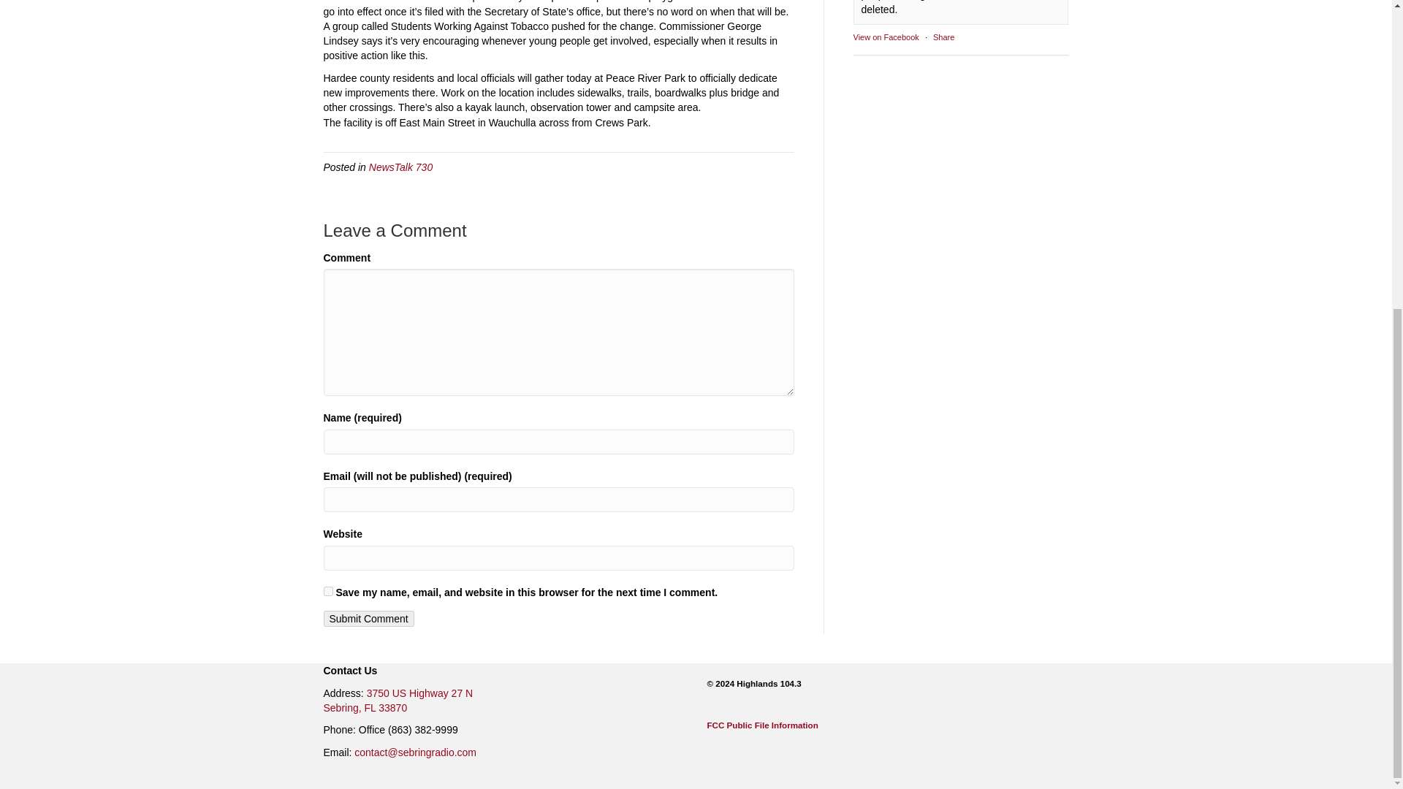 The height and width of the screenshot is (789, 1403). Describe the element at coordinates (886, 37) in the screenshot. I see `View on Facebook` at that location.